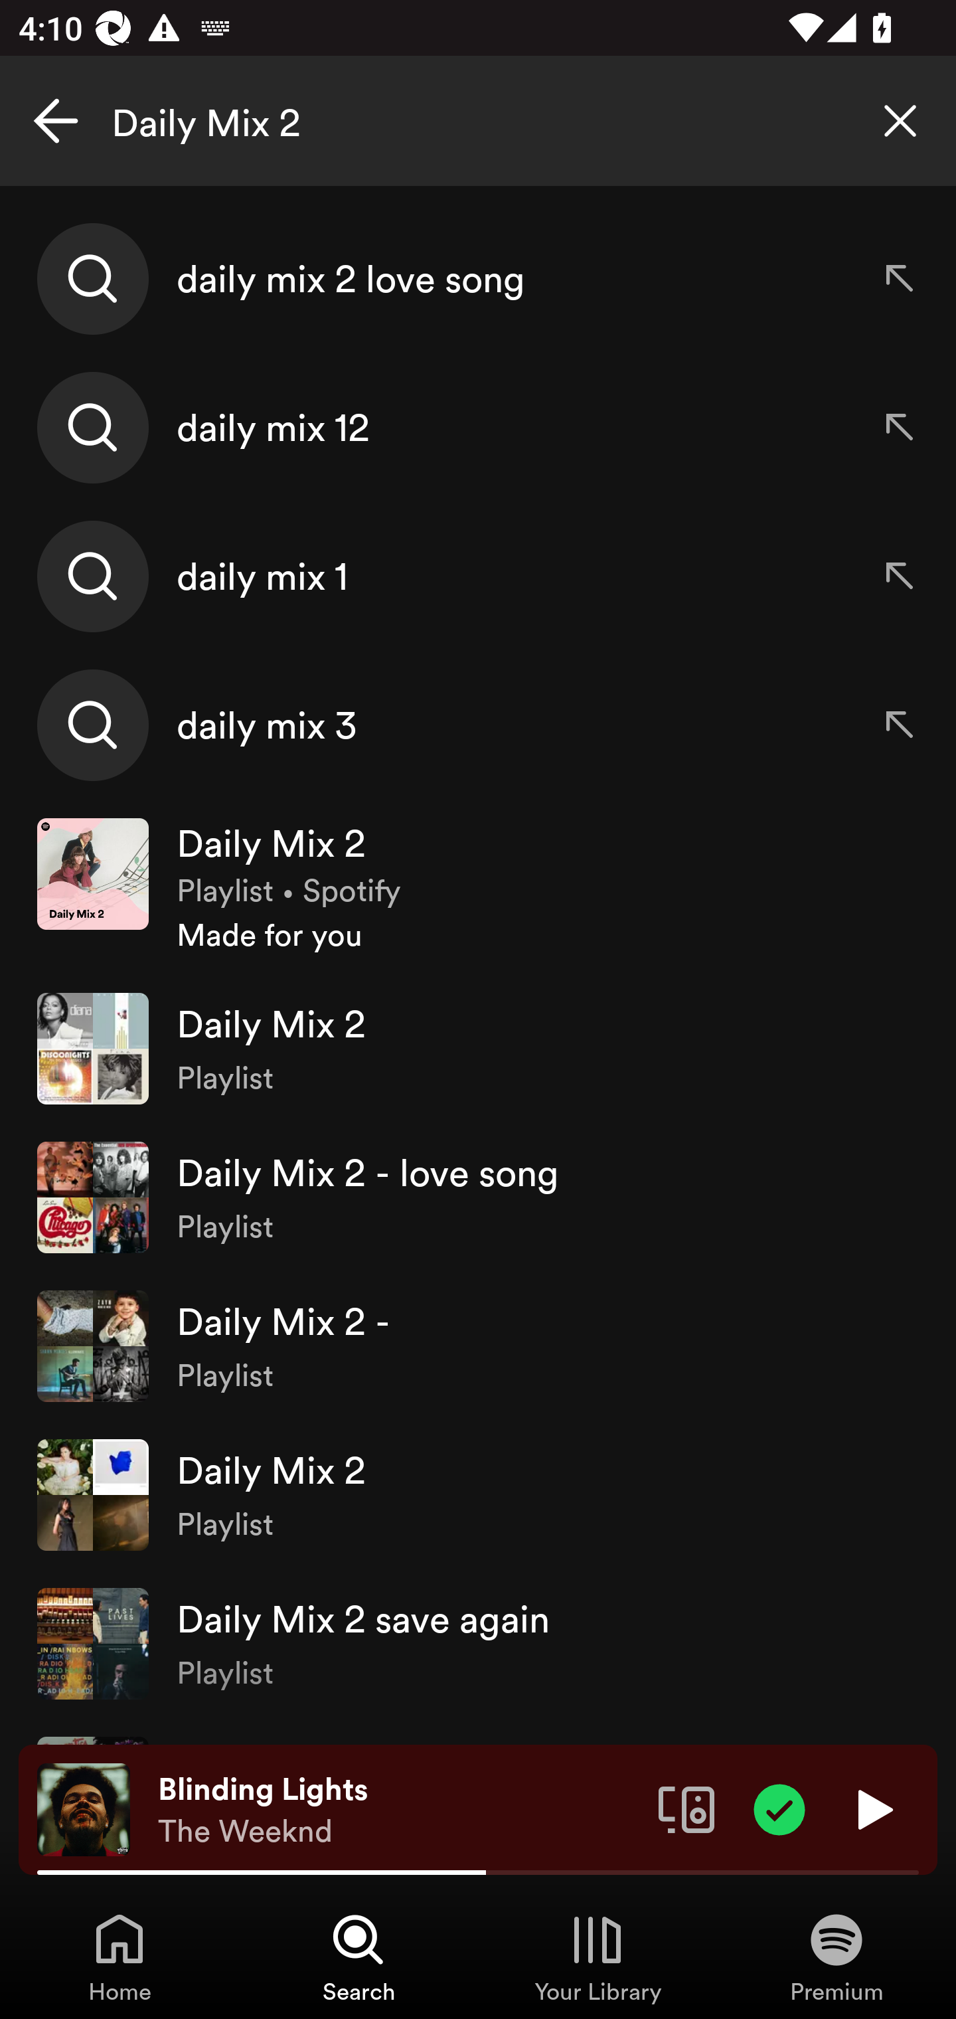 The height and width of the screenshot is (2019, 956). Describe the element at coordinates (478, 724) in the screenshot. I see `daily mix 3` at that location.